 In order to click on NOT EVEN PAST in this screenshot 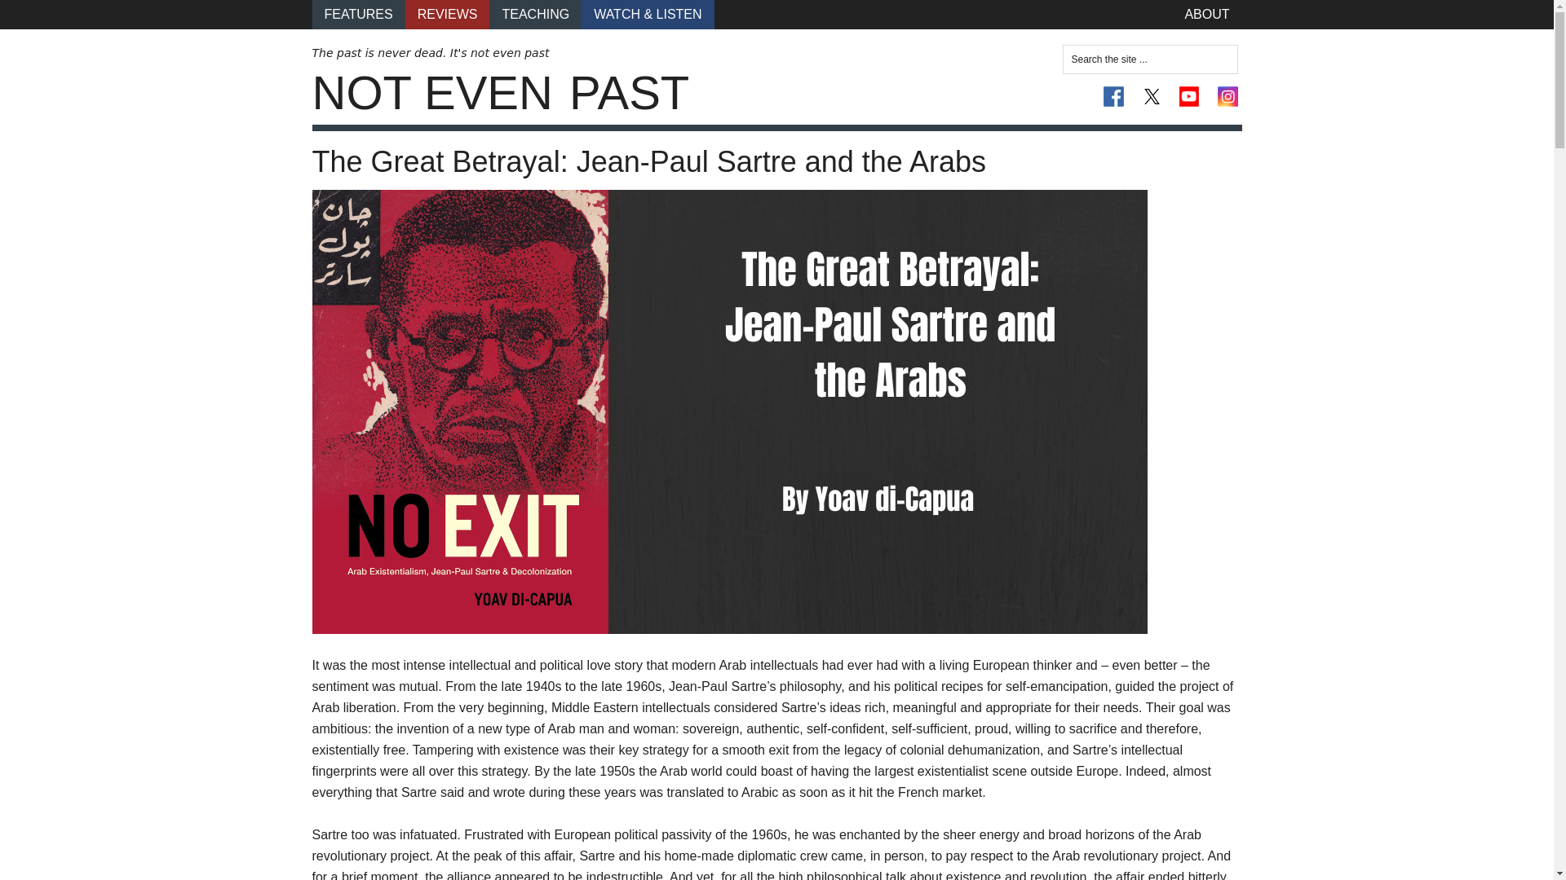, I will do `click(500, 92)`.